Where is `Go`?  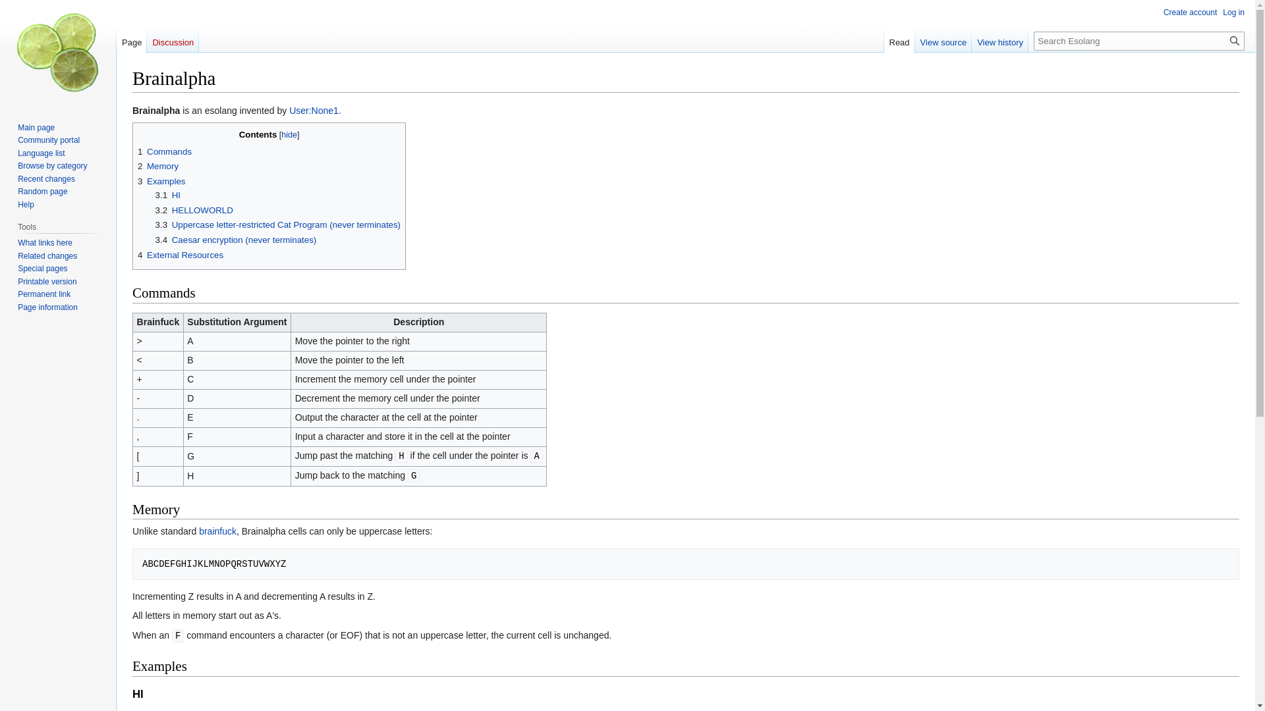 Go is located at coordinates (1235, 41).